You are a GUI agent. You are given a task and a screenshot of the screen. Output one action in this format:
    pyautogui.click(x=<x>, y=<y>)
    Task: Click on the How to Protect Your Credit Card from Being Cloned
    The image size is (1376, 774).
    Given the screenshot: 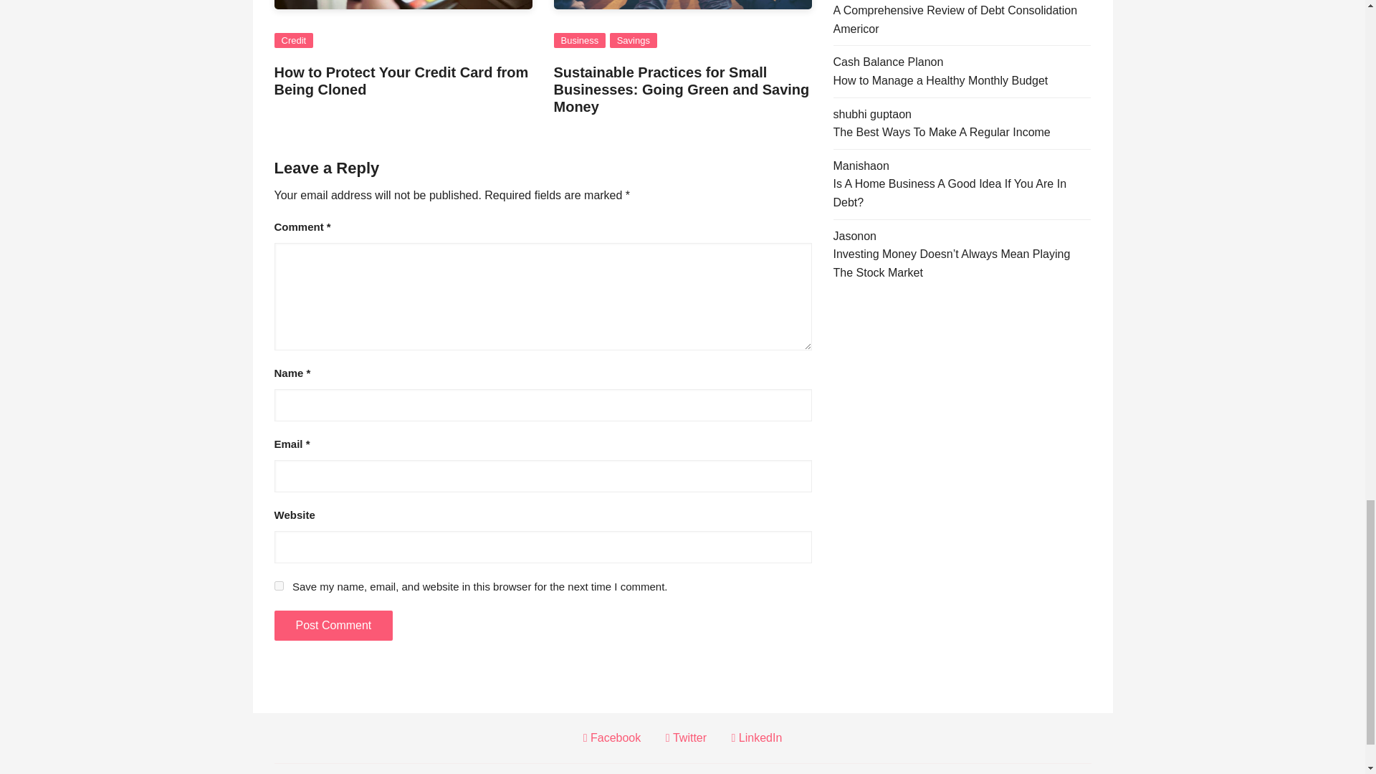 What is the action you would take?
    pyautogui.click(x=401, y=80)
    